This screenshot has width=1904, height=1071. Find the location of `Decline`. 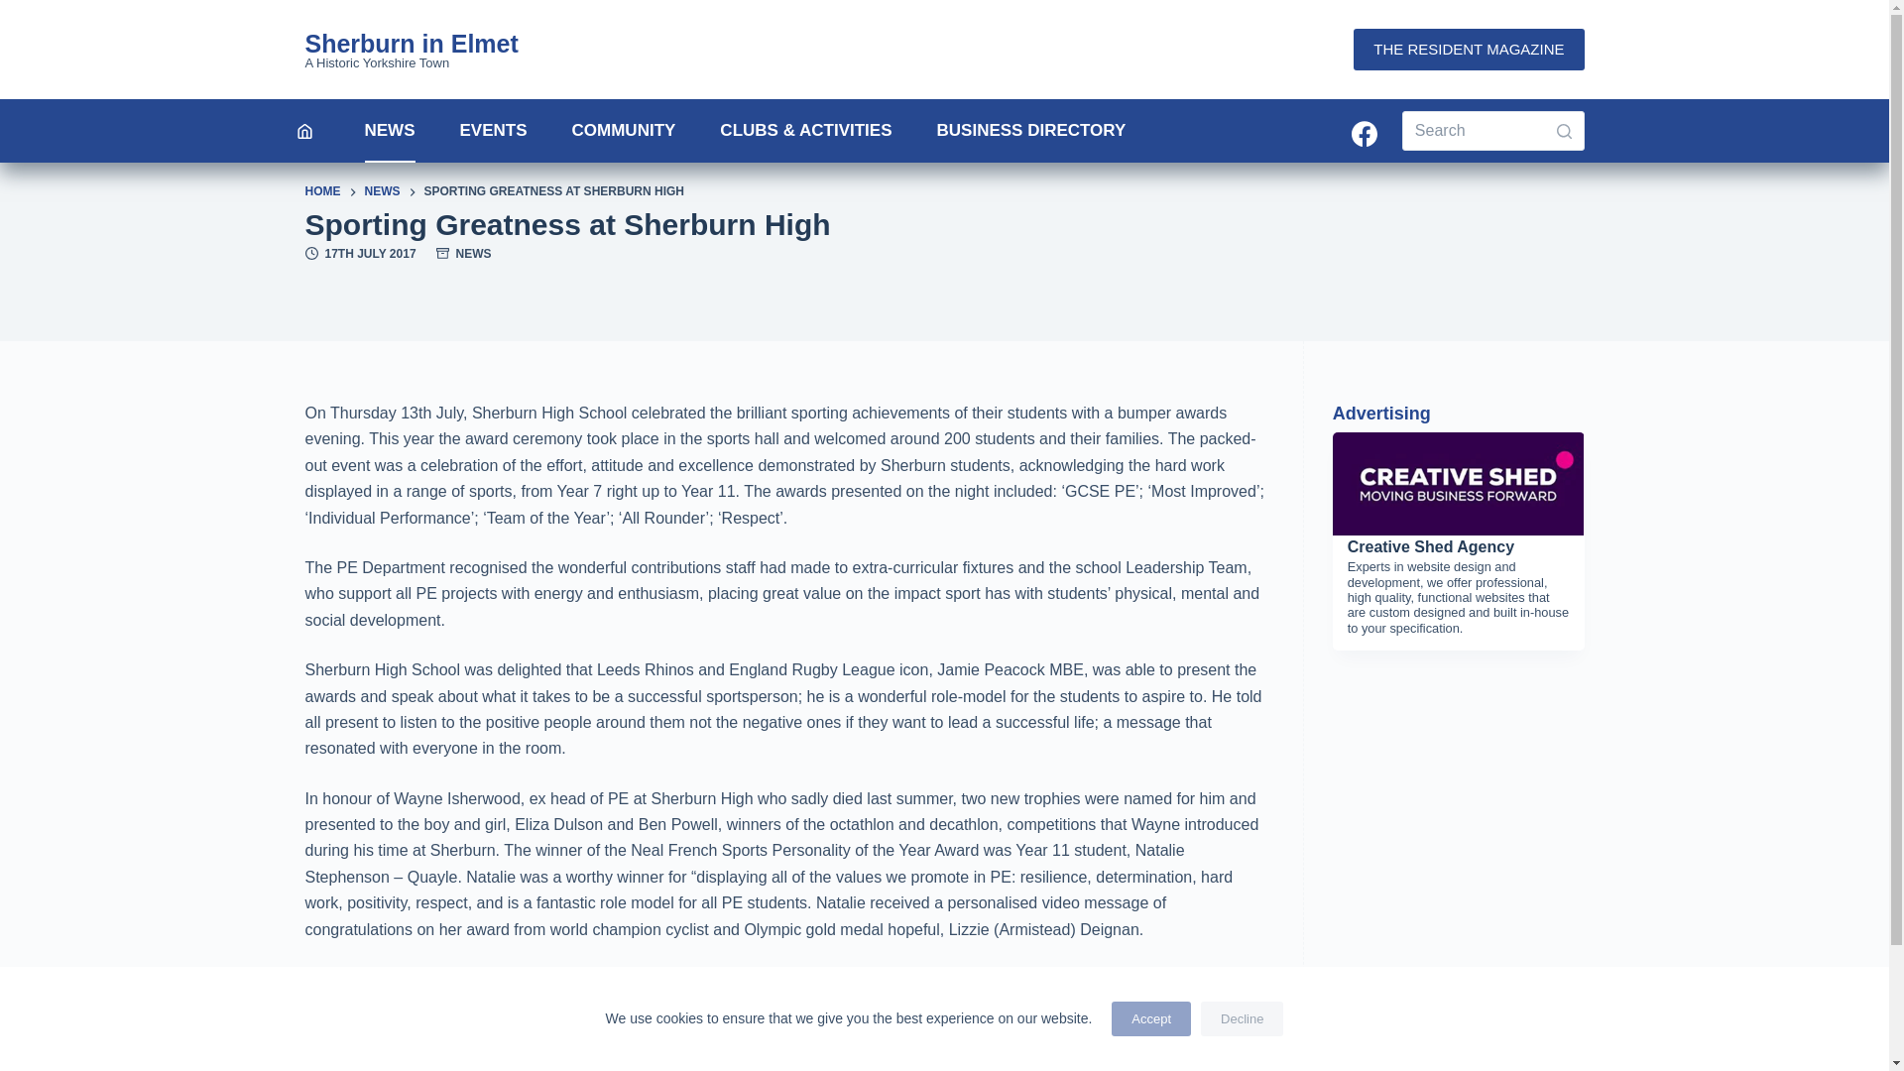

Decline is located at coordinates (1242, 1018).